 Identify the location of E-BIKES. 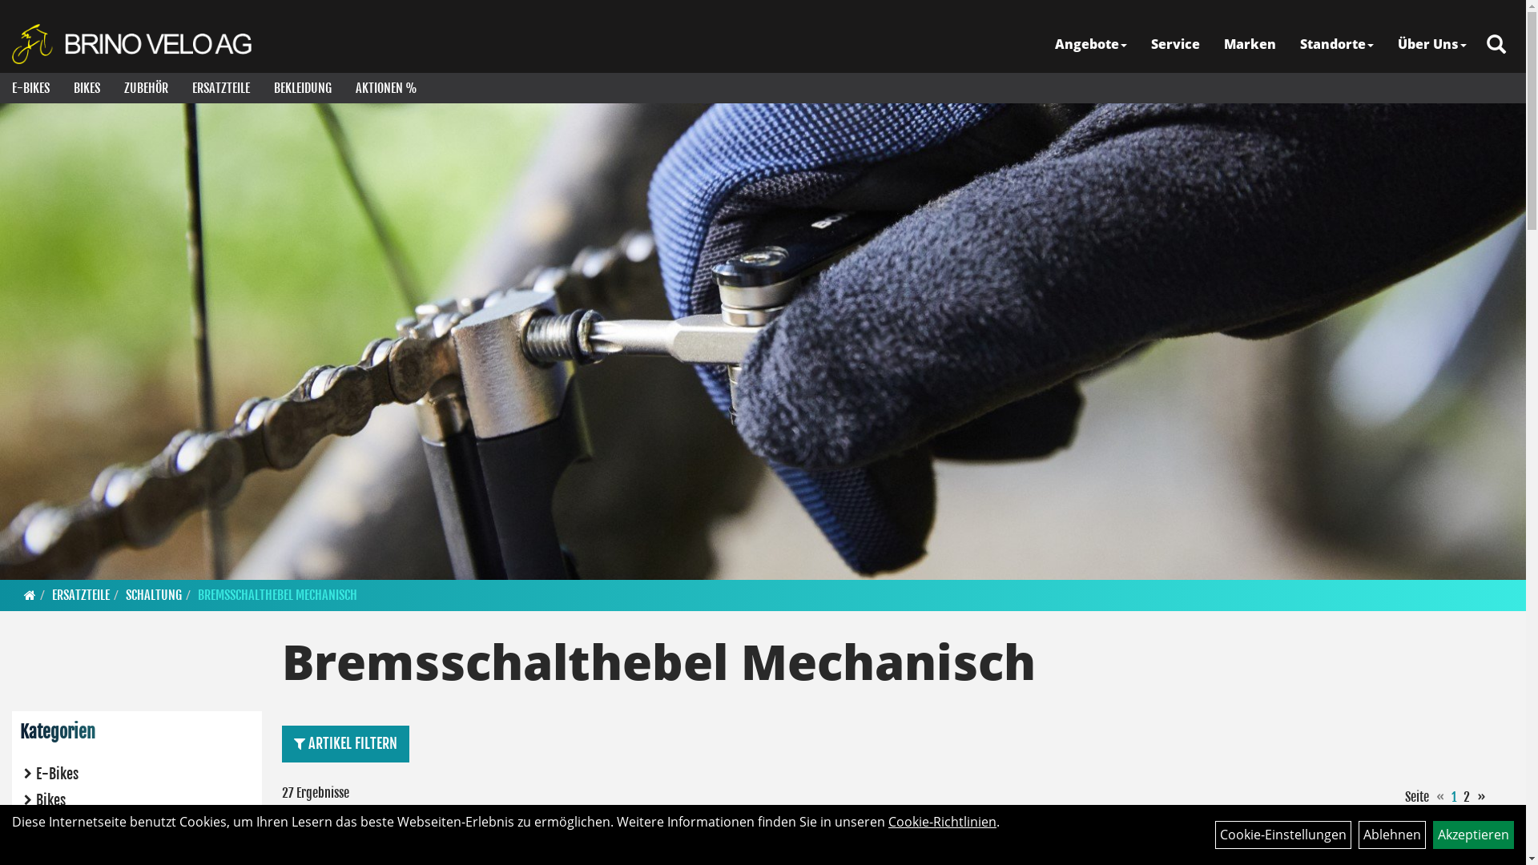
(30, 88).